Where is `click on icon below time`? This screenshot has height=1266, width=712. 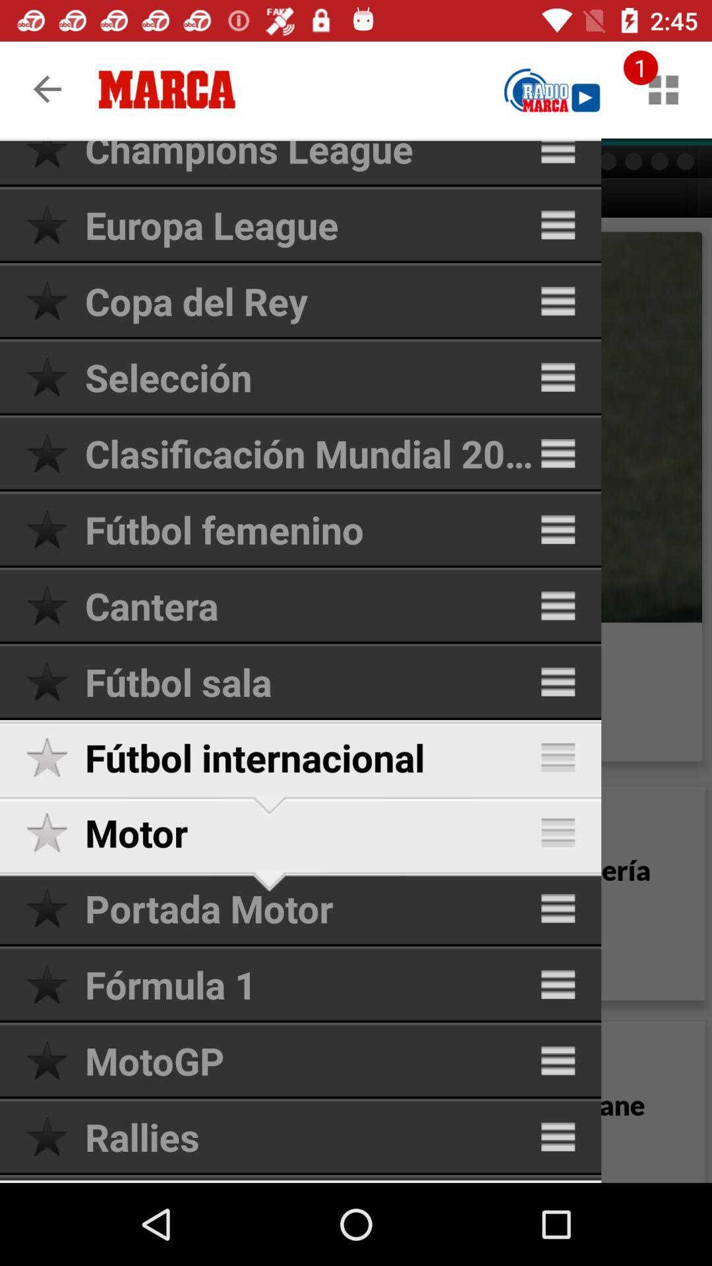 click on icon below time is located at coordinates (663, 90).